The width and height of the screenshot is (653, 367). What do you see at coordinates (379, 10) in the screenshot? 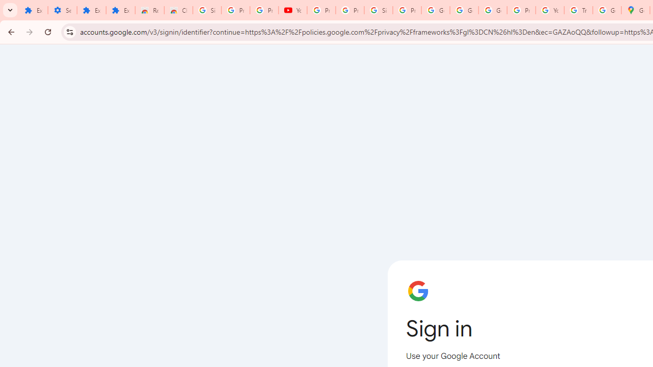
I see `Sign in - Google Accounts` at bounding box center [379, 10].